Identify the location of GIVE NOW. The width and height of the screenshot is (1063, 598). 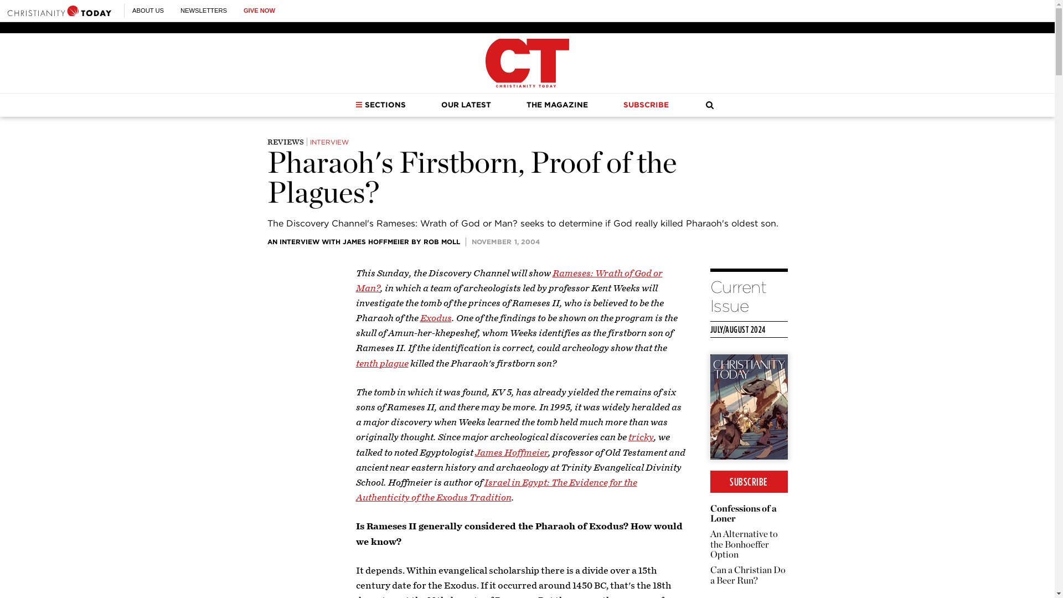
(259, 11).